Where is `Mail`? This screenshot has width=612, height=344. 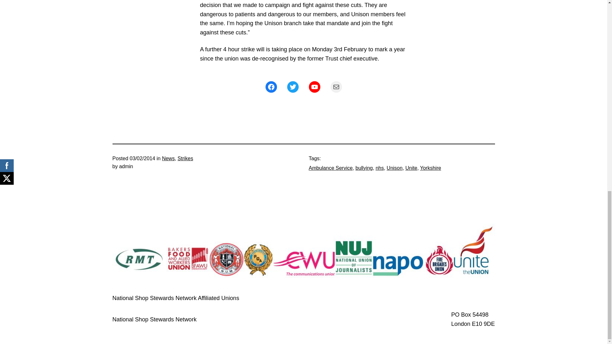
Mail is located at coordinates (336, 87).